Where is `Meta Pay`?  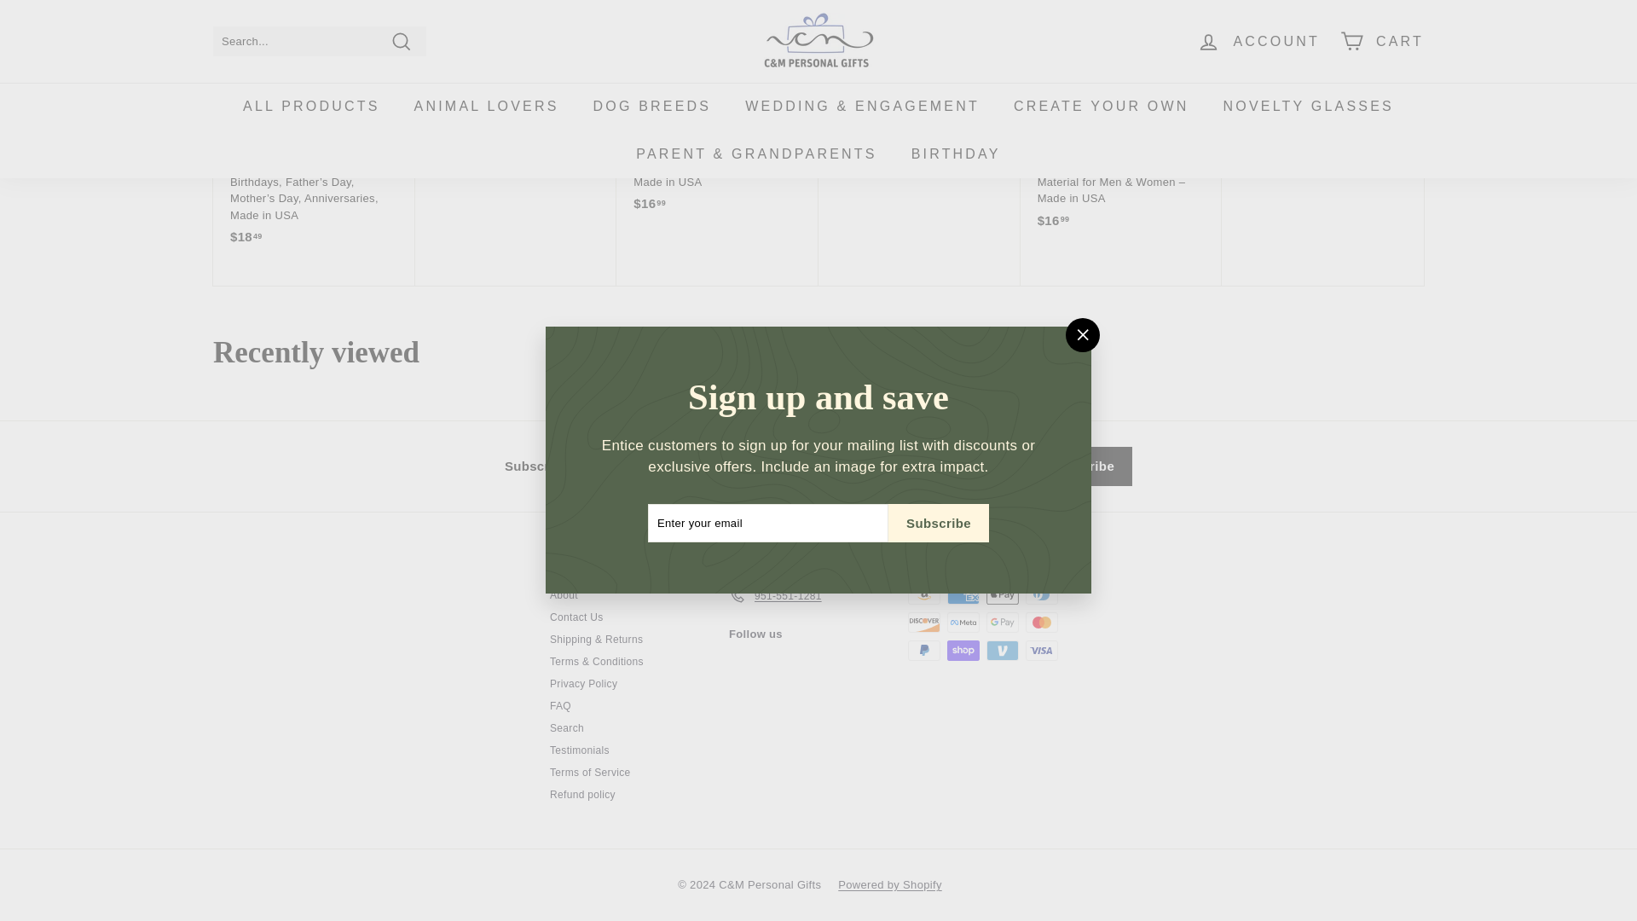 Meta Pay is located at coordinates (963, 623).